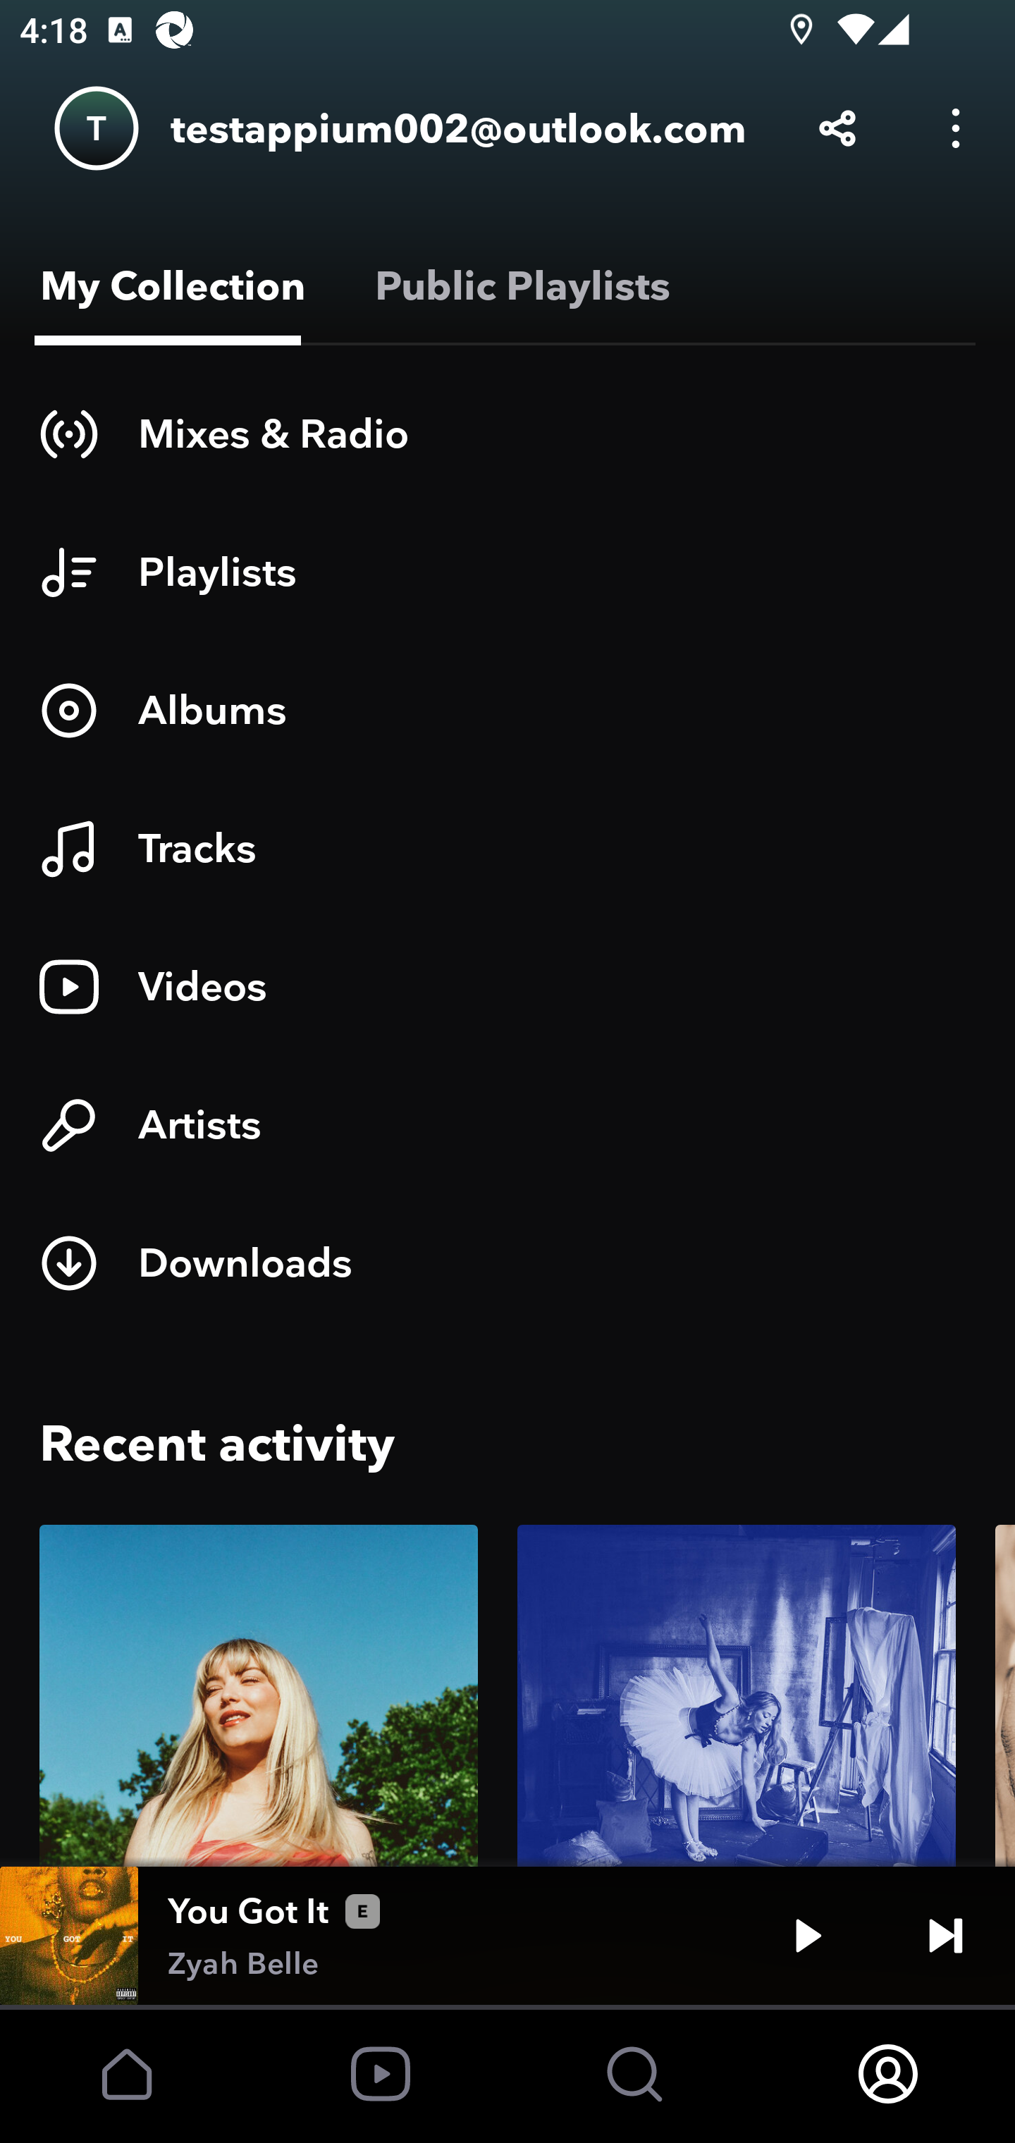 The height and width of the screenshot is (2143, 1015). Describe the element at coordinates (508, 572) in the screenshot. I see `Playlists` at that location.